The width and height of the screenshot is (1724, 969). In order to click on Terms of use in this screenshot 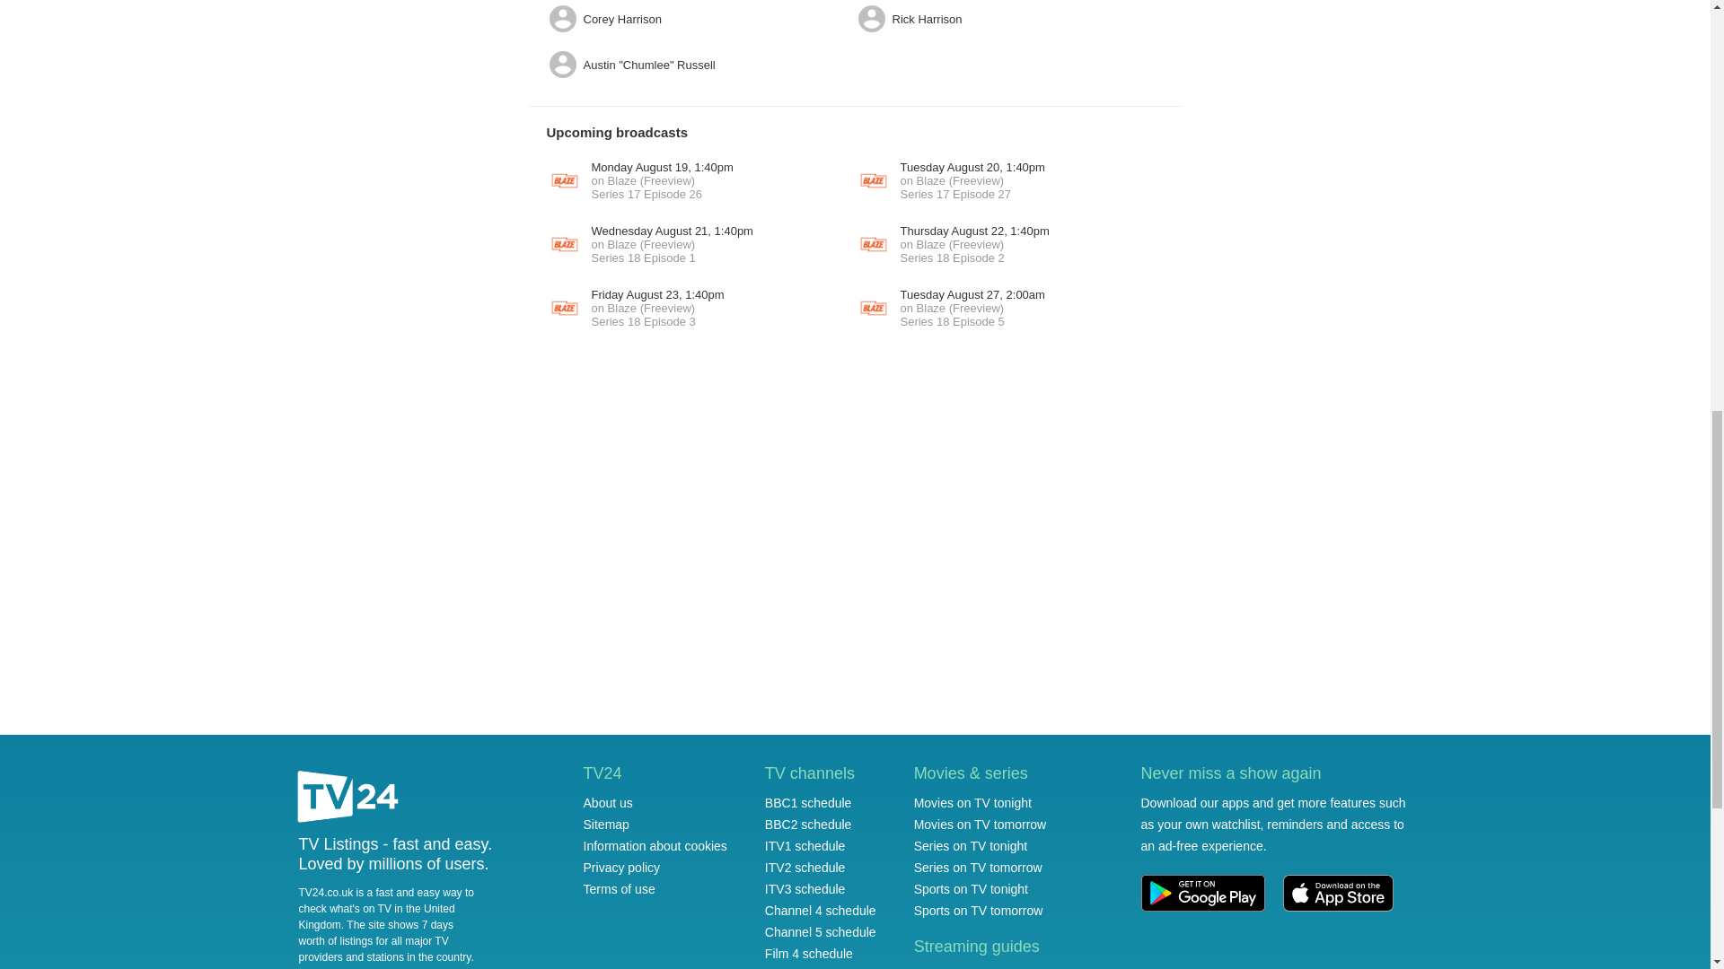, I will do `click(620, 888)`.